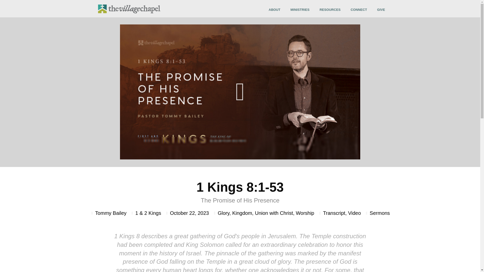 The width and height of the screenshot is (484, 272). I want to click on RESOURCES, so click(331, 10).